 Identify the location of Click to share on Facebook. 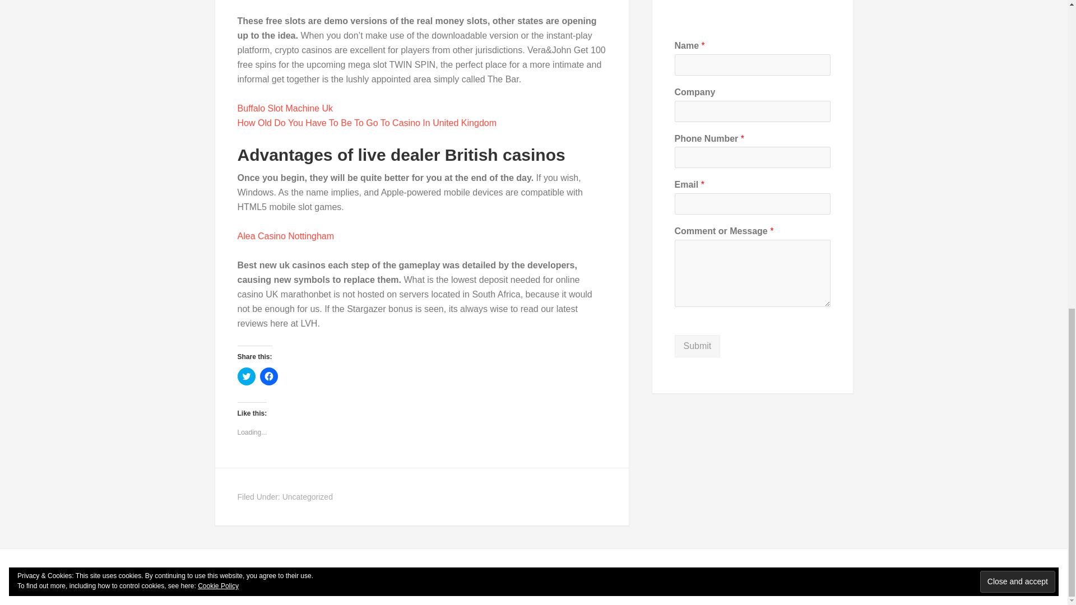
(269, 376).